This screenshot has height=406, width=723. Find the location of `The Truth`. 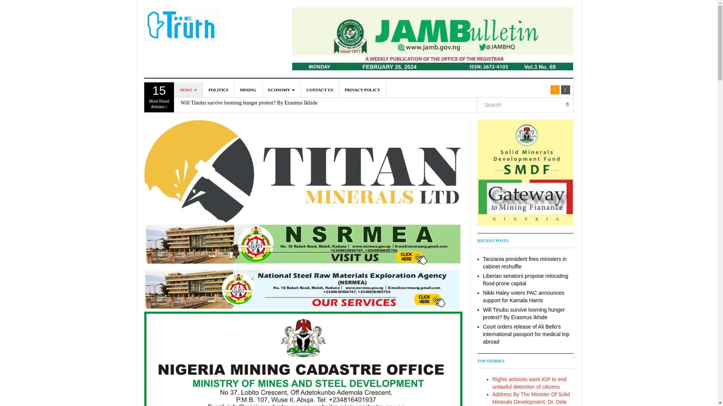

The Truth is located at coordinates (181, 25).